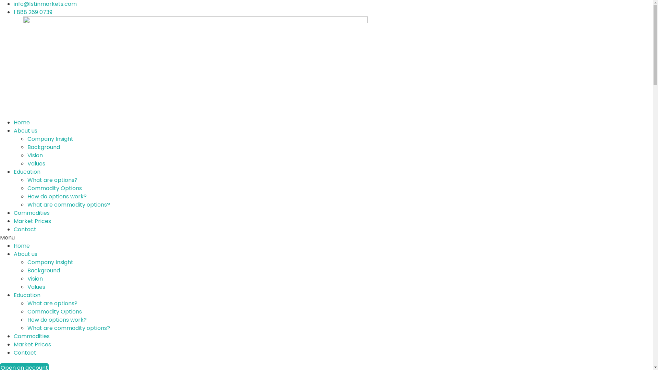 Image resolution: width=658 pixels, height=370 pixels. I want to click on Home, so click(22, 123).